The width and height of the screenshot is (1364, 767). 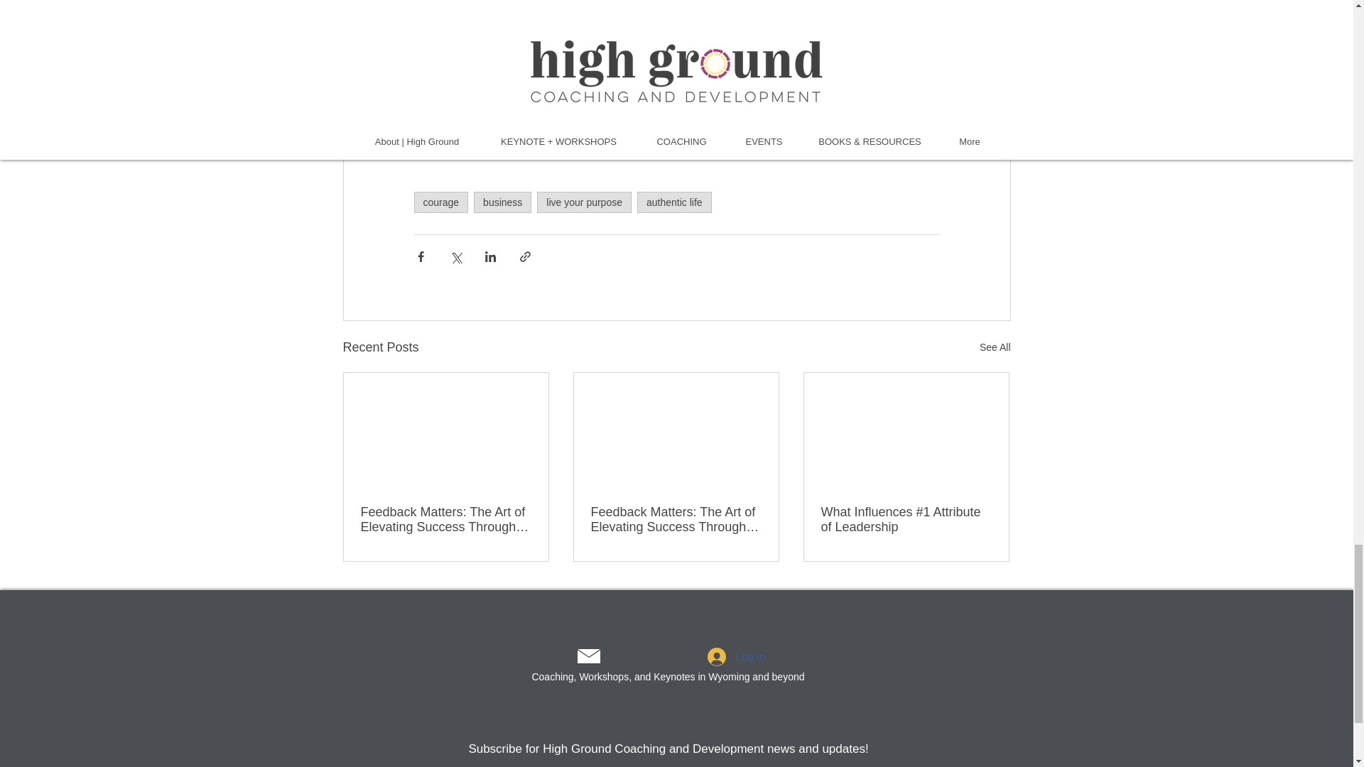 I want to click on See All, so click(x=995, y=348).